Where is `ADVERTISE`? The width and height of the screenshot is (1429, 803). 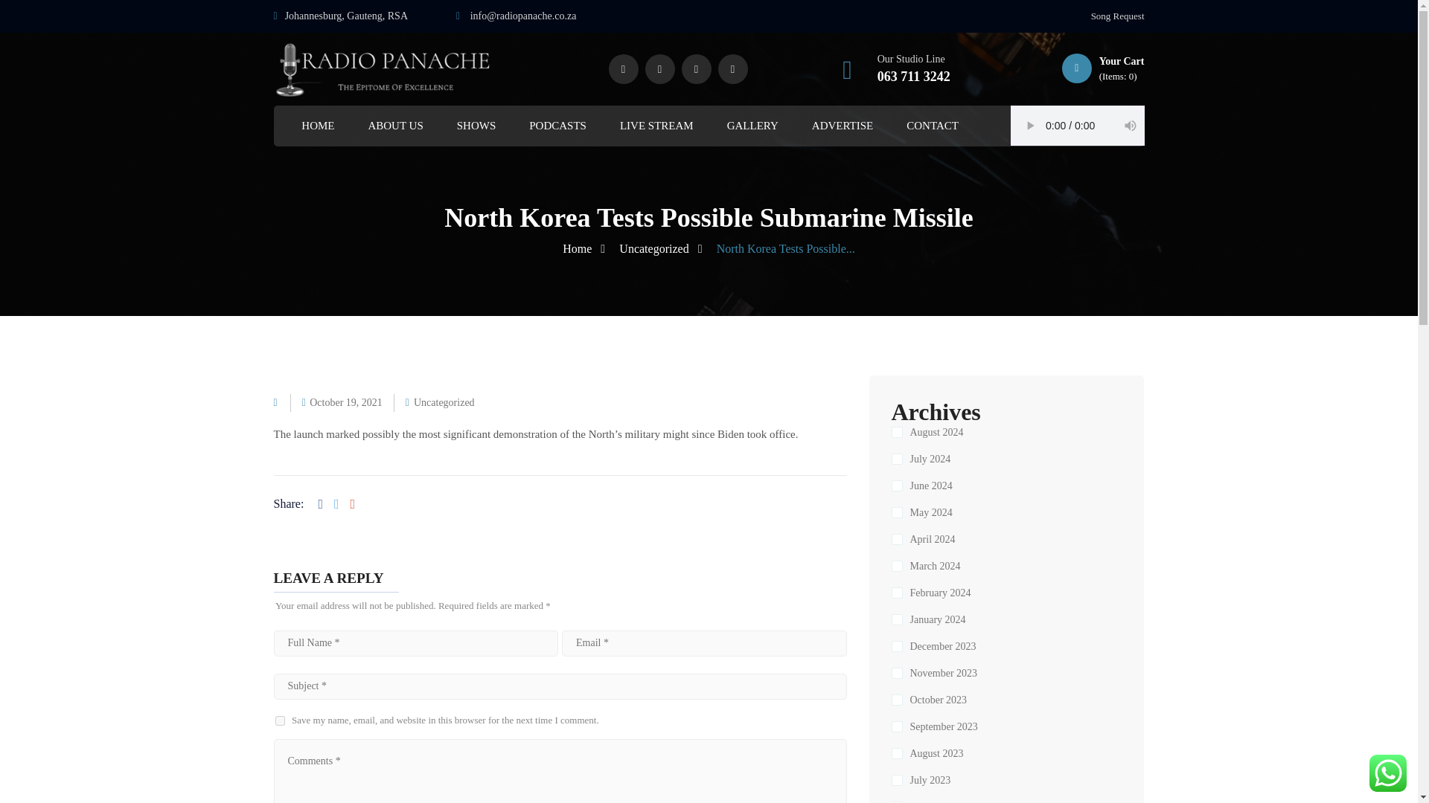 ADVERTISE is located at coordinates (843, 126).